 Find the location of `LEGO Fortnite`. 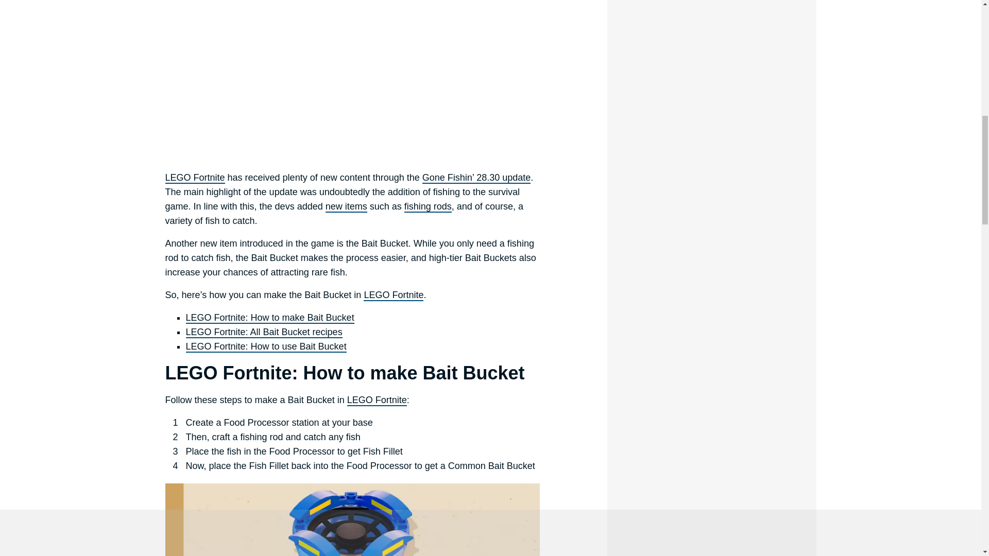

LEGO Fortnite is located at coordinates (195, 178).